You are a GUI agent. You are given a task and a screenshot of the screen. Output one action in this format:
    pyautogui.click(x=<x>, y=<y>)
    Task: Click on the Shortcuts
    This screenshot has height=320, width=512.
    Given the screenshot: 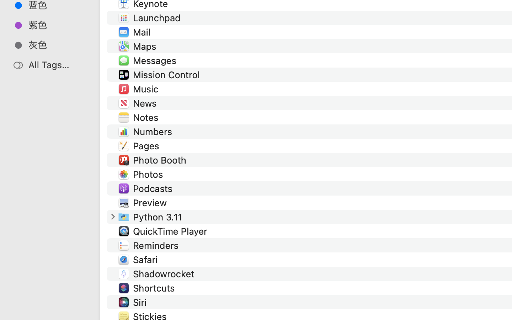 What is the action you would take?
    pyautogui.click(x=155, y=288)
    